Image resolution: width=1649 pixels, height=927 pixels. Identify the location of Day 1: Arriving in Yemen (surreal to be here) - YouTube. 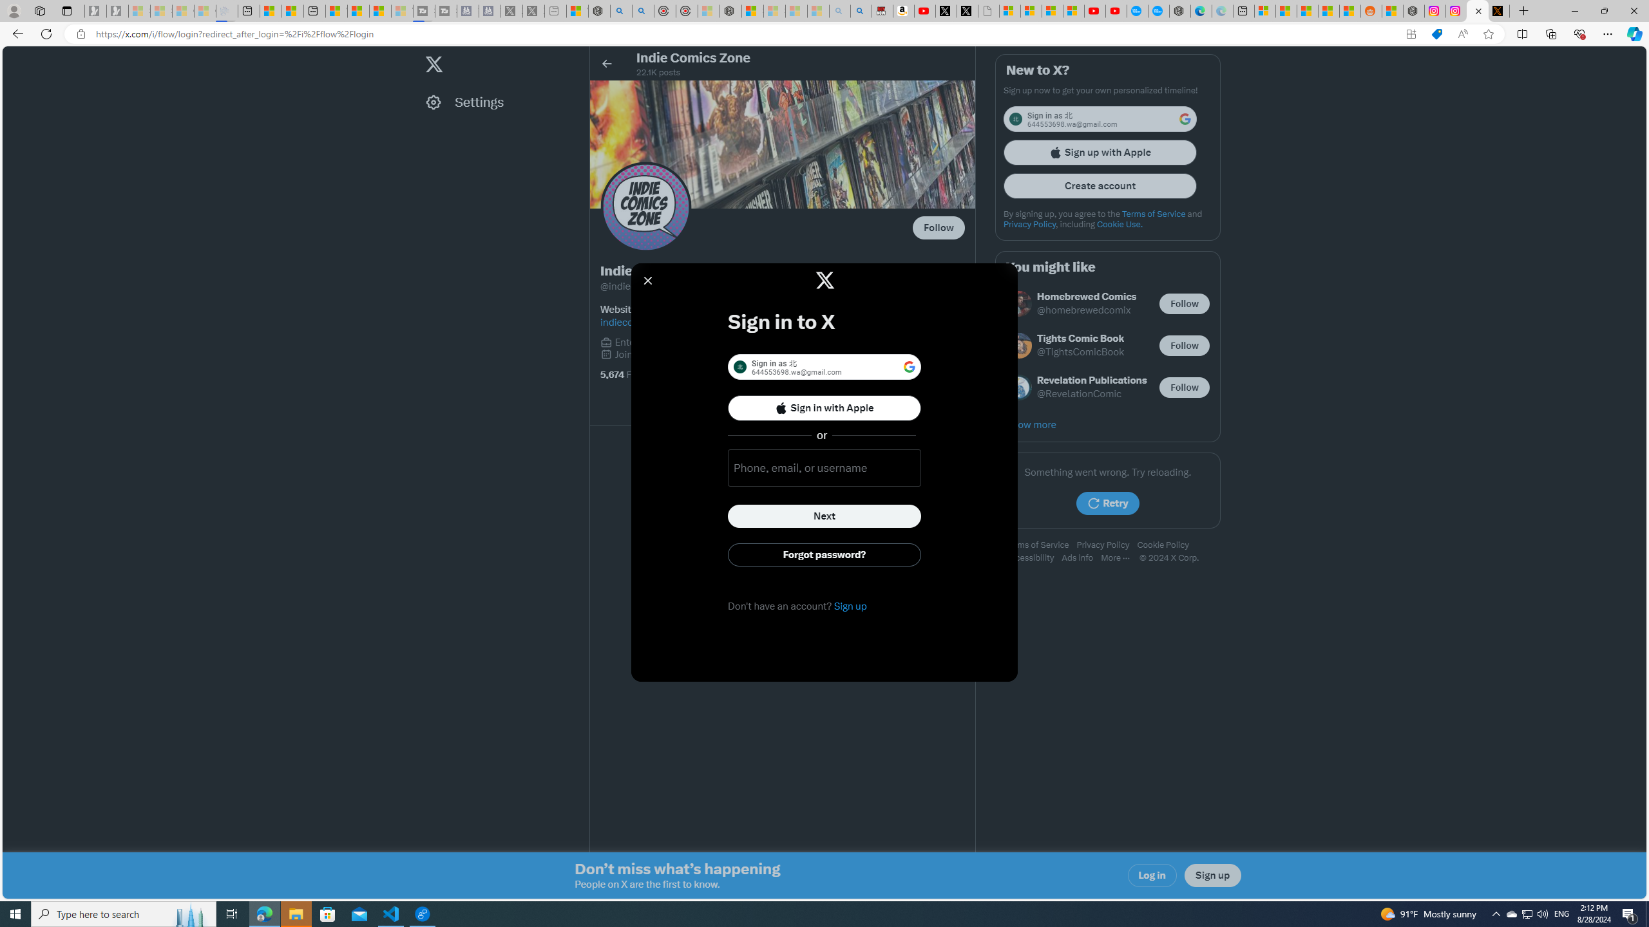
(925, 11).